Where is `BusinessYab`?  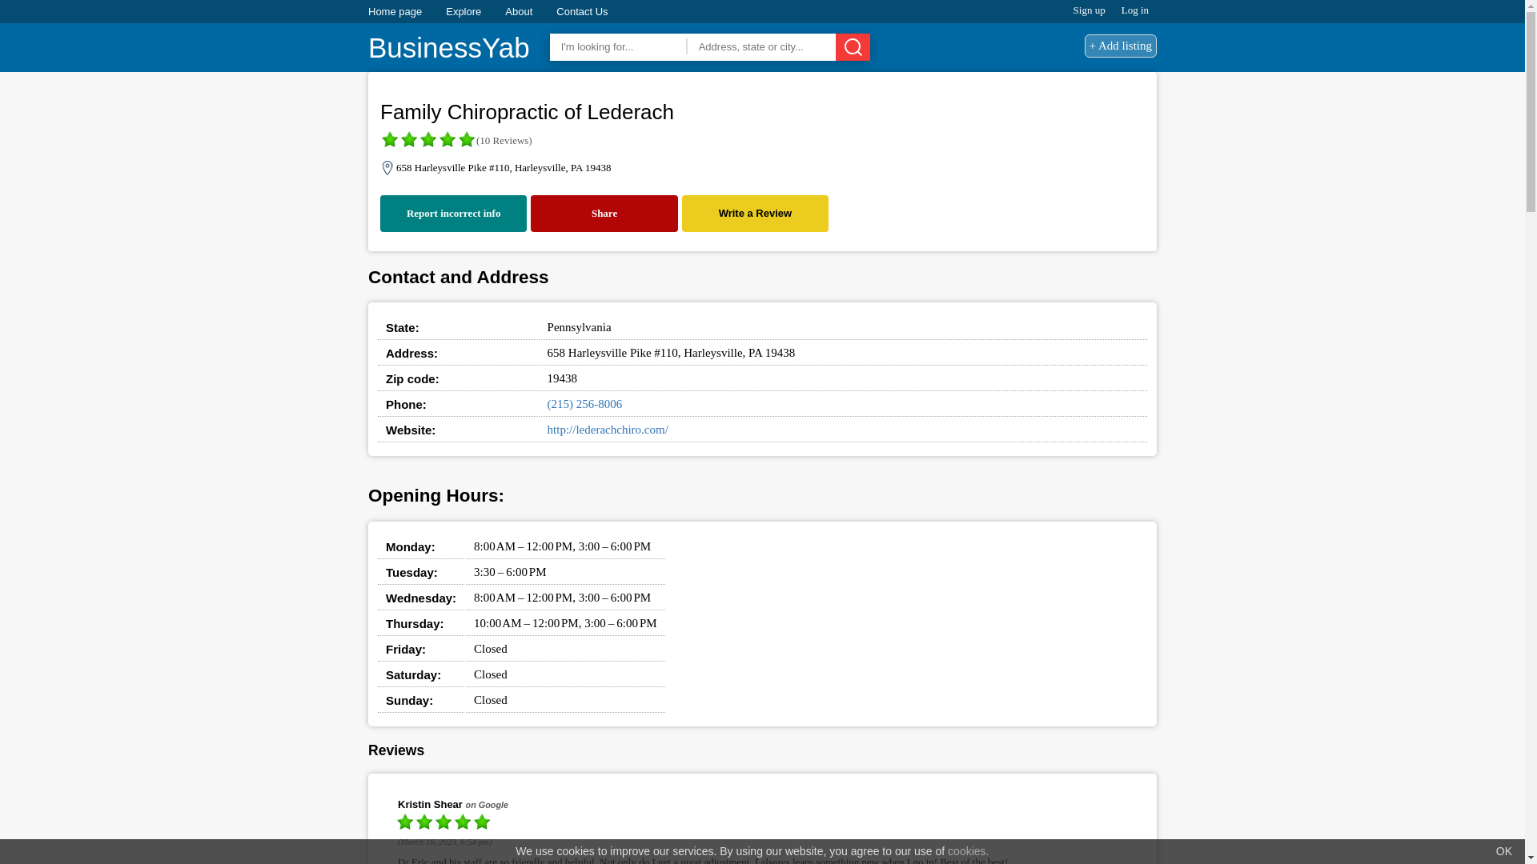 BusinessYab is located at coordinates (449, 49).